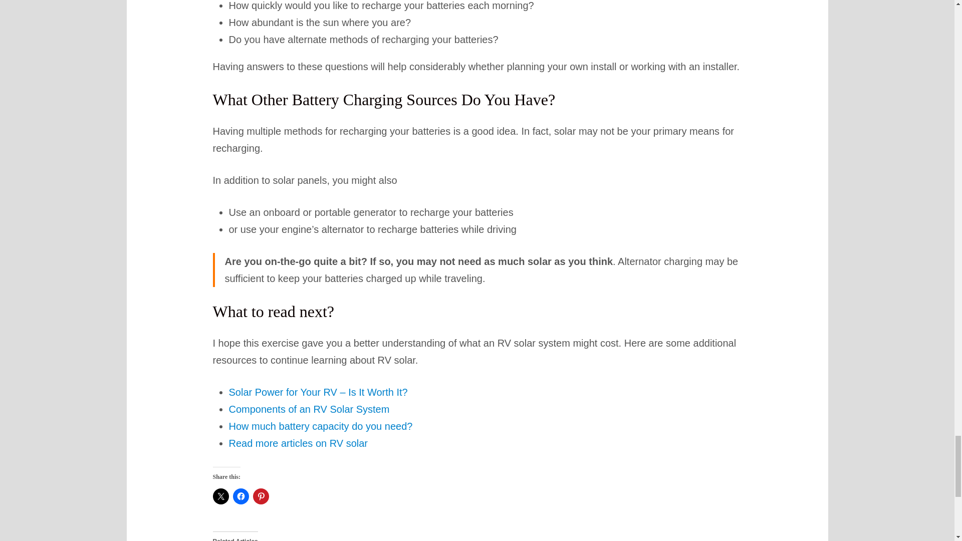 This screenshot has height=541, width=962. What do you see at coordinates (220, 496) in the screenshot?
I see `Click to share on X` at bounding box center [220, 496].